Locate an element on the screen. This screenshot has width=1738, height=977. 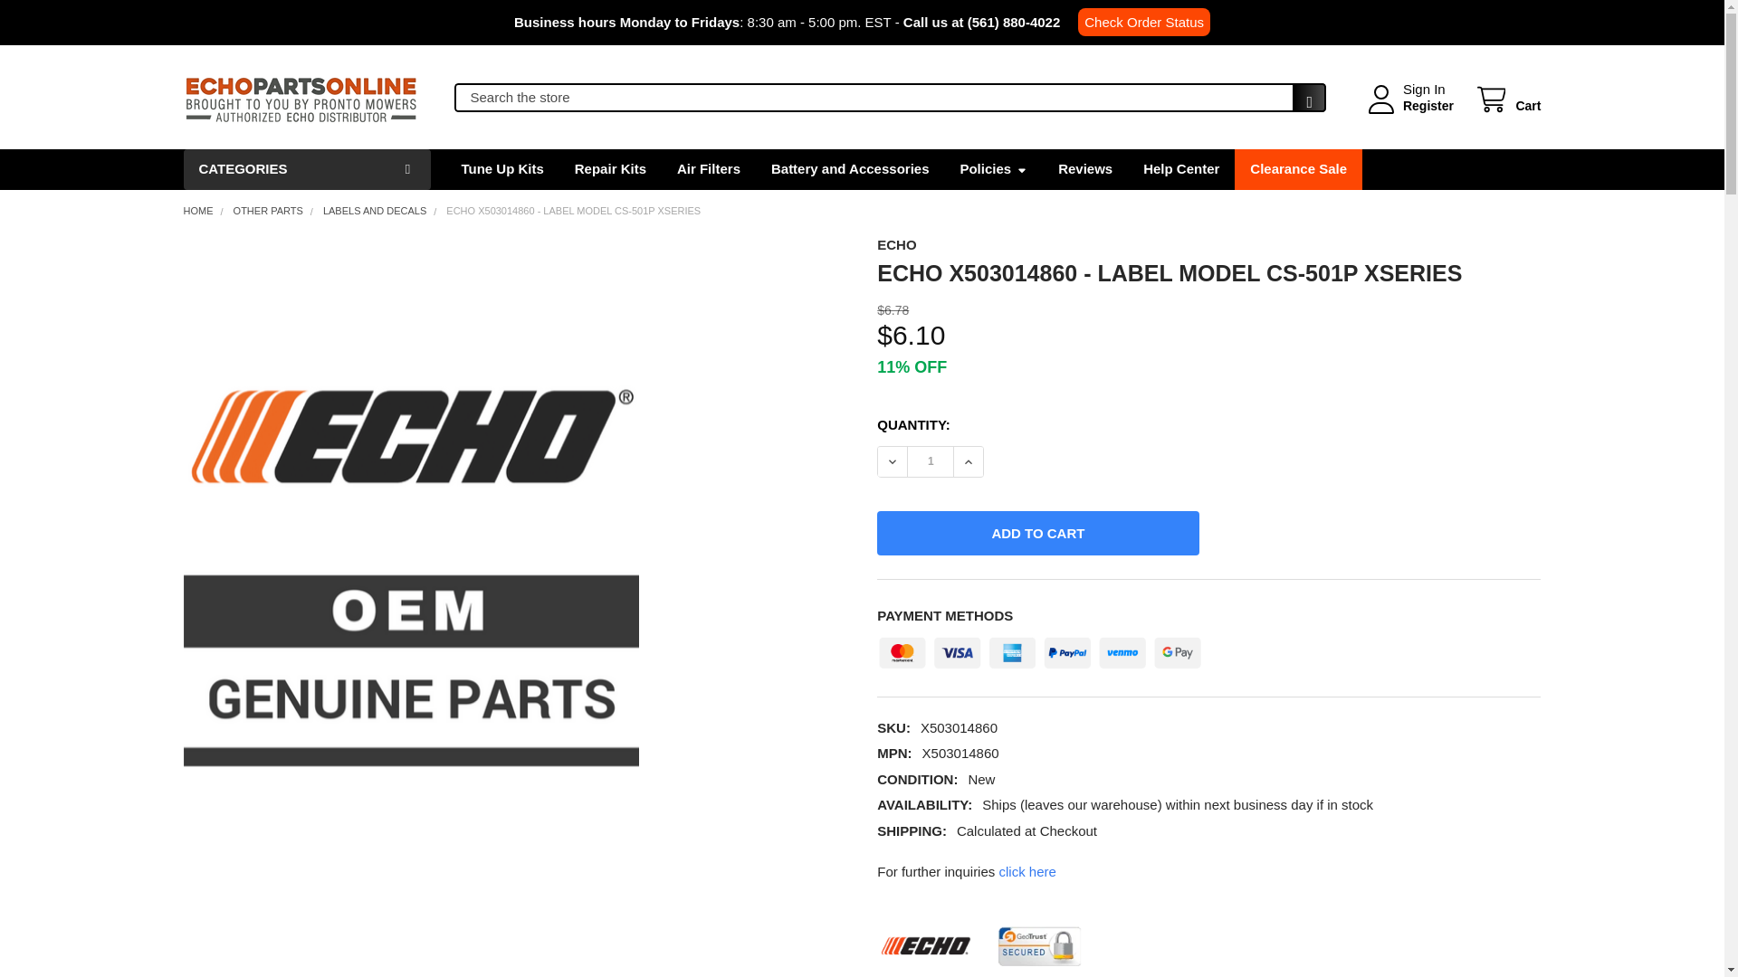
Add to Cart is located at coordinates (1037, 533).